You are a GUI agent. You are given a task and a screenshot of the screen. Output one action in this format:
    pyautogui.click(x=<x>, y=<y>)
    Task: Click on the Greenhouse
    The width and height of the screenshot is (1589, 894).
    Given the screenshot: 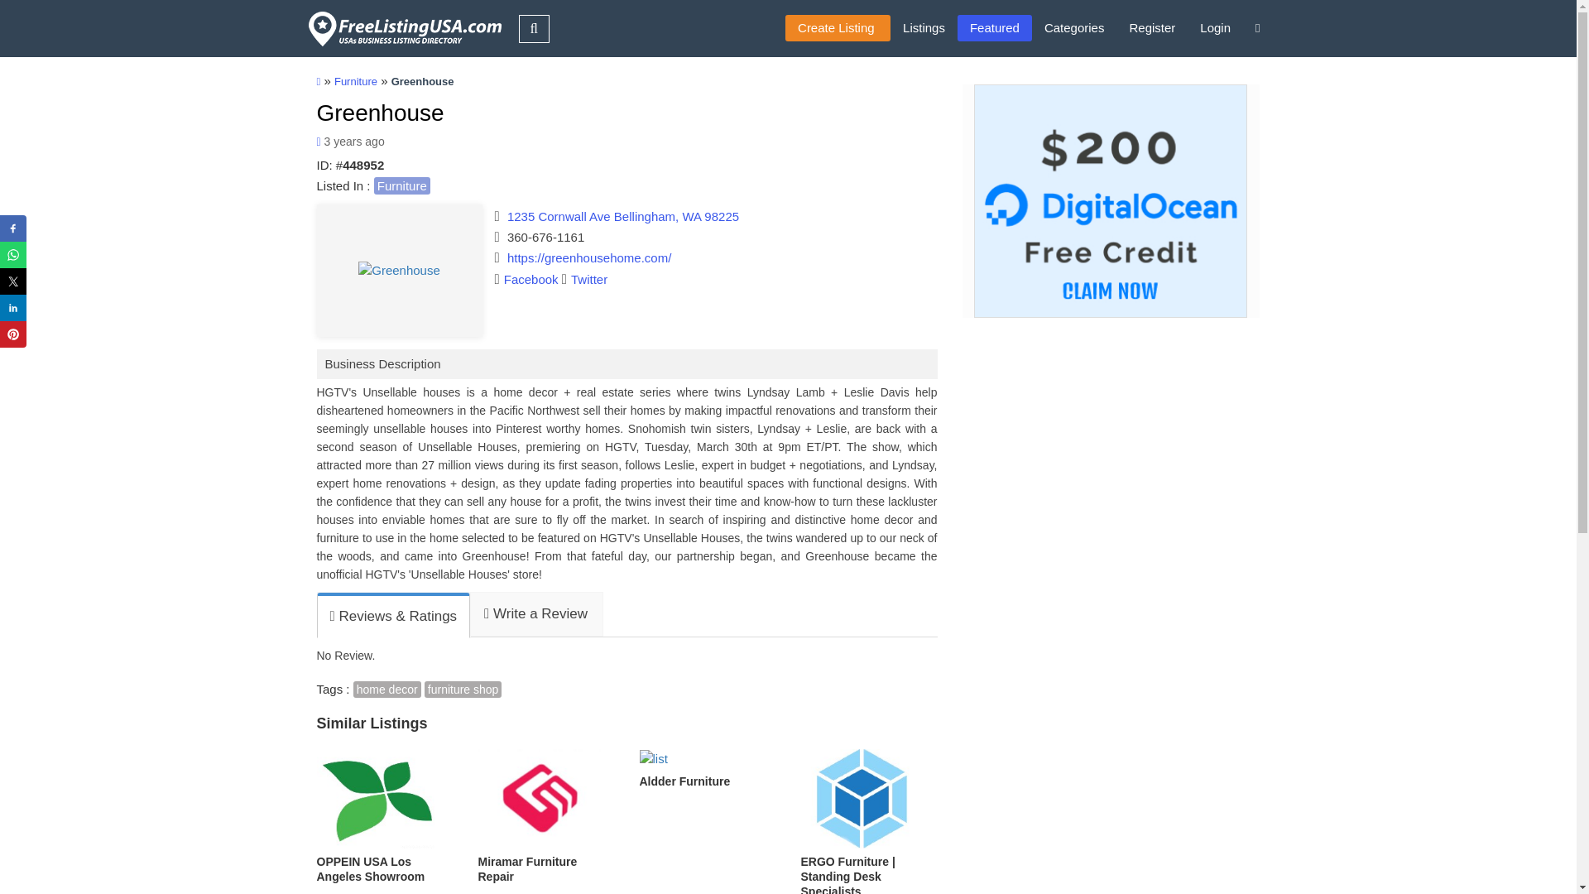 What is the action you would take?
    pyautogui.click(x=379, y=113)
    